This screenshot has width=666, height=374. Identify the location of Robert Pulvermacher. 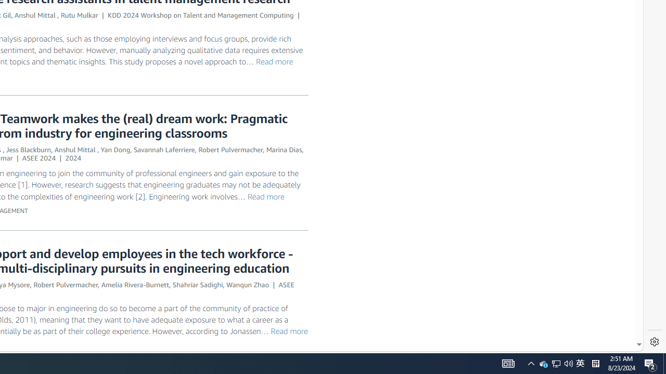
(66, 284).